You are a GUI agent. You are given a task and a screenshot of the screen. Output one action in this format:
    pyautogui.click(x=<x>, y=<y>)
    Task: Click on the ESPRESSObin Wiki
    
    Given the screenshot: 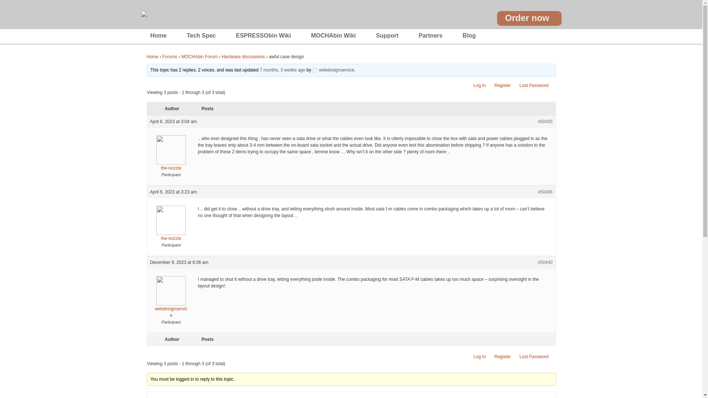 What is the action you would take?
    pyautogui.click(x=263, y=36)
    